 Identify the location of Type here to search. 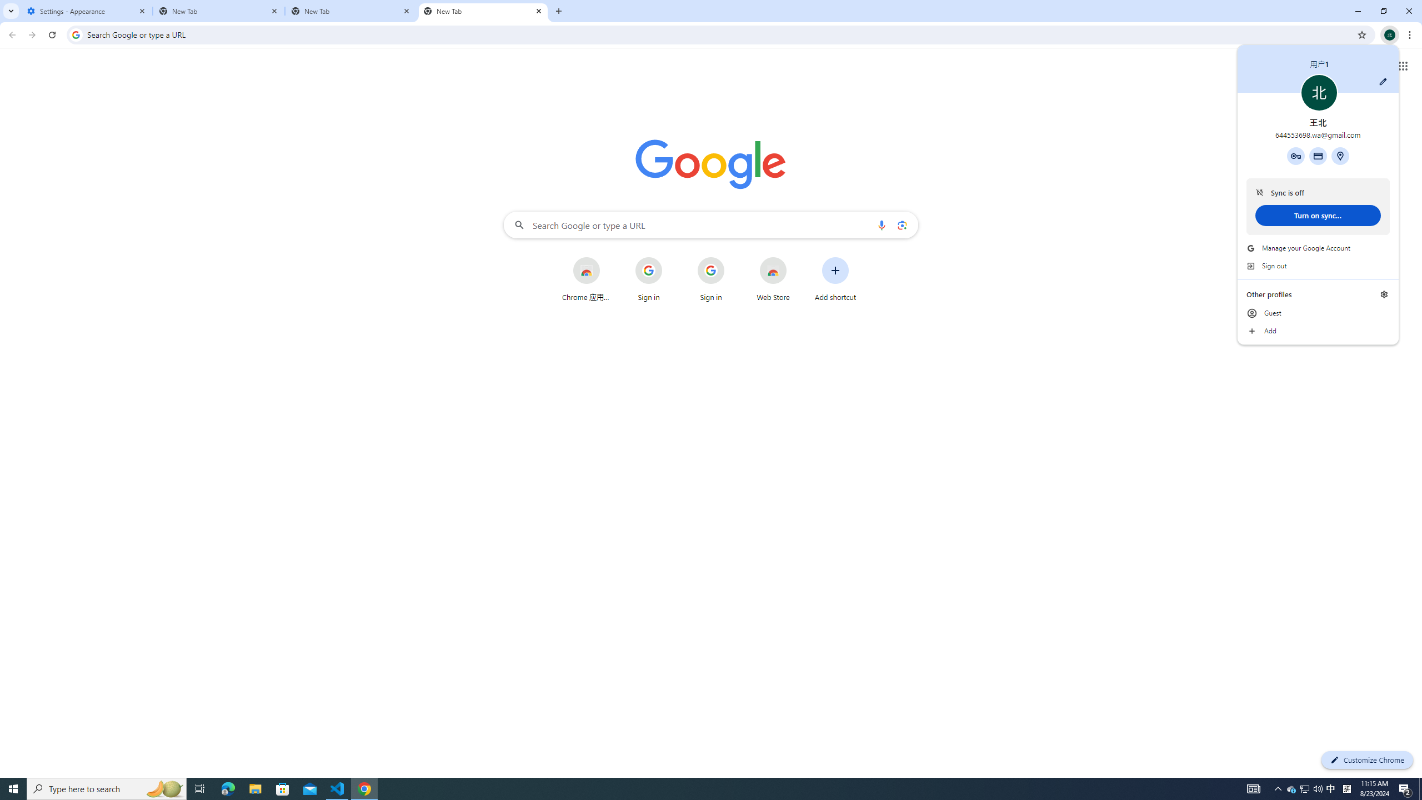
(107, 789).